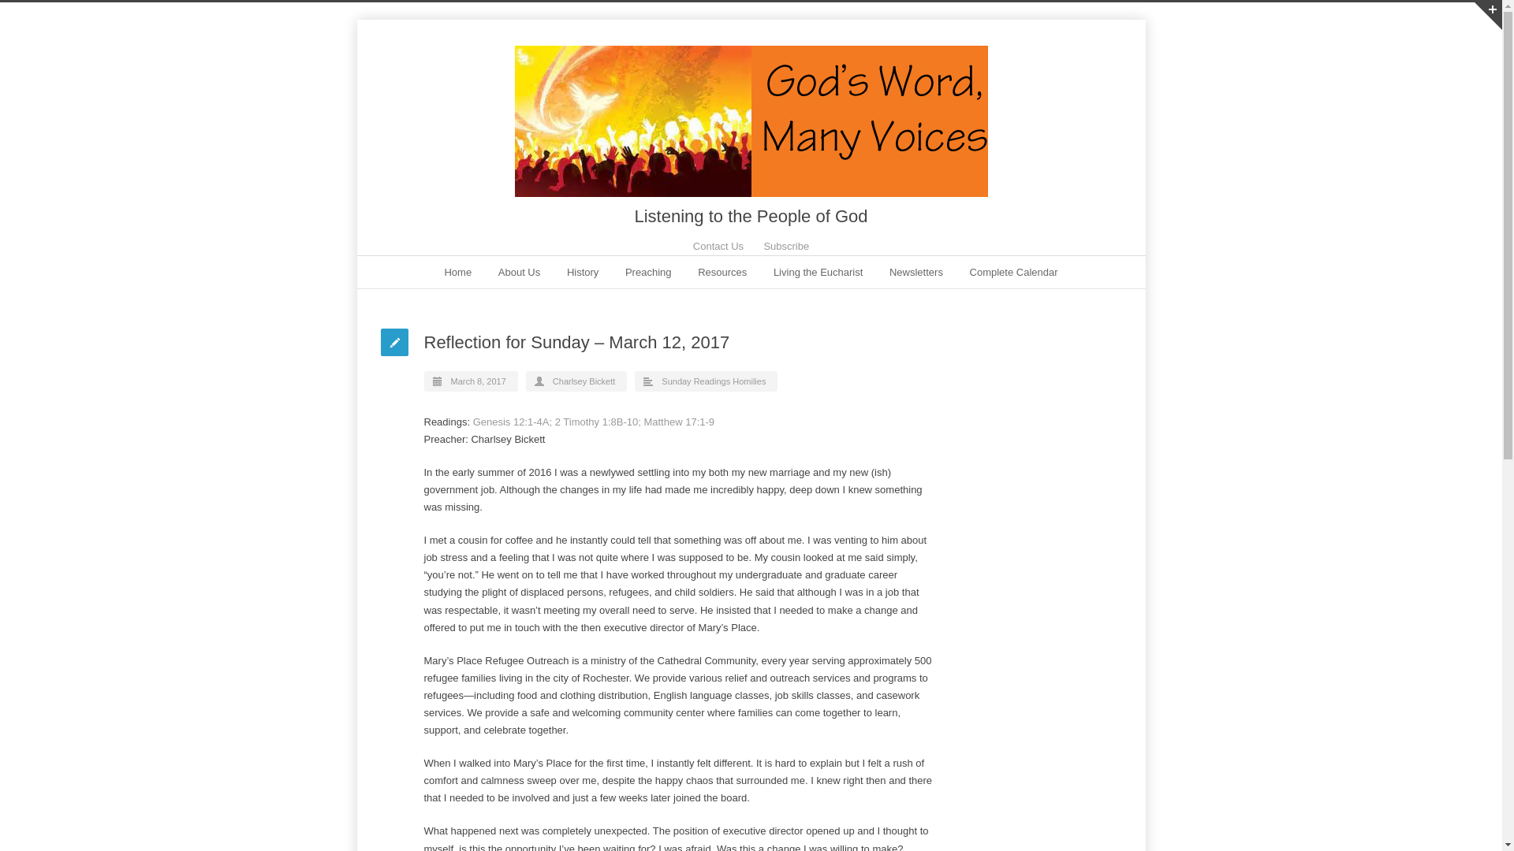  I want to click on Genesis 12:1-4A; 2 Timothy 1:8B-10; Matthew 17:1-9, so click(593, 422).